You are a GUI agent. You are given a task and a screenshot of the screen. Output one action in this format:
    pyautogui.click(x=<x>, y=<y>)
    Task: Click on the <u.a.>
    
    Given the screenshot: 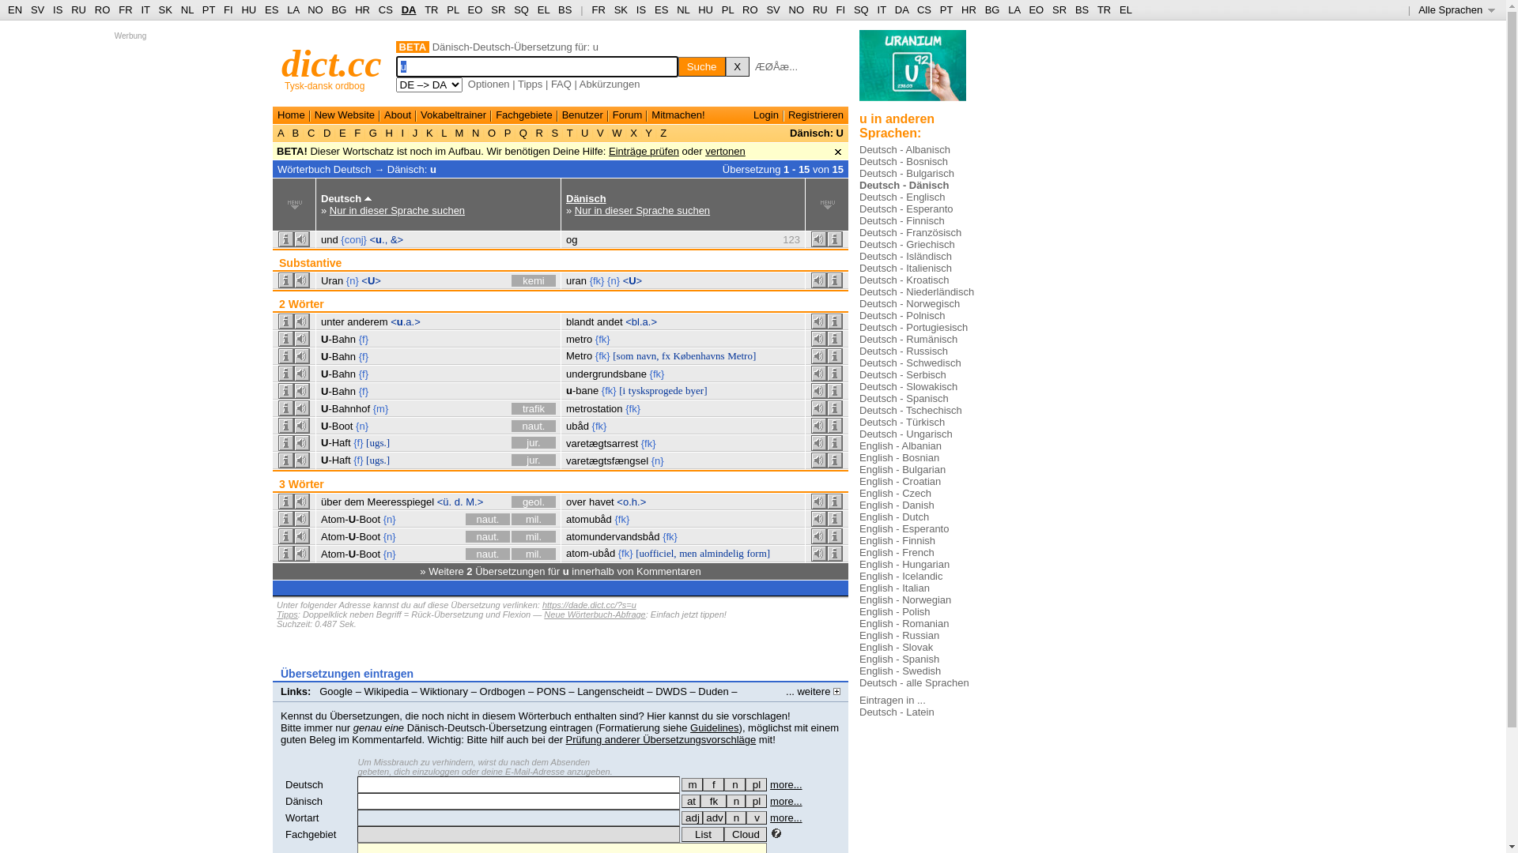 What is the action you would take?
    pyautogui.click(x=405, y=322)
    